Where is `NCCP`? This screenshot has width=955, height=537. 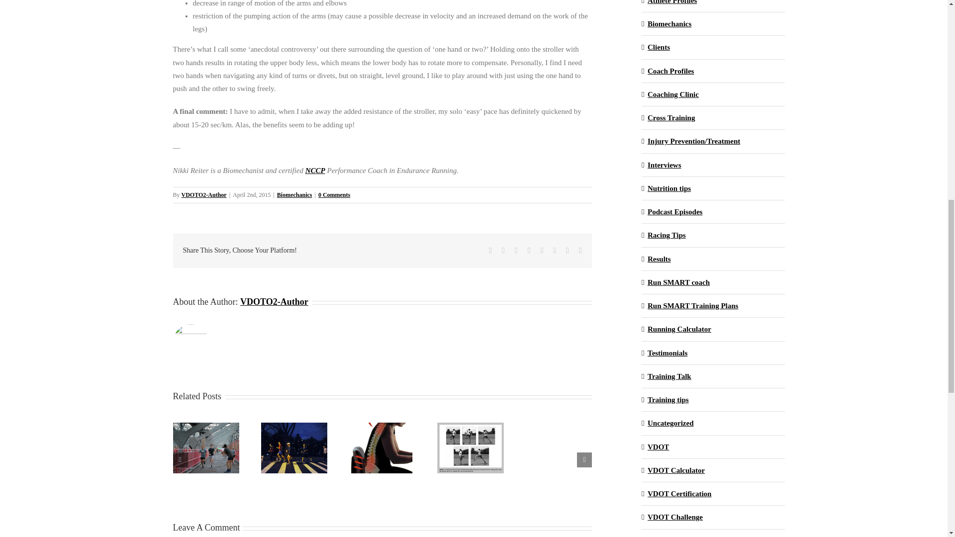 NCCP is located at coordinates (315, 170).